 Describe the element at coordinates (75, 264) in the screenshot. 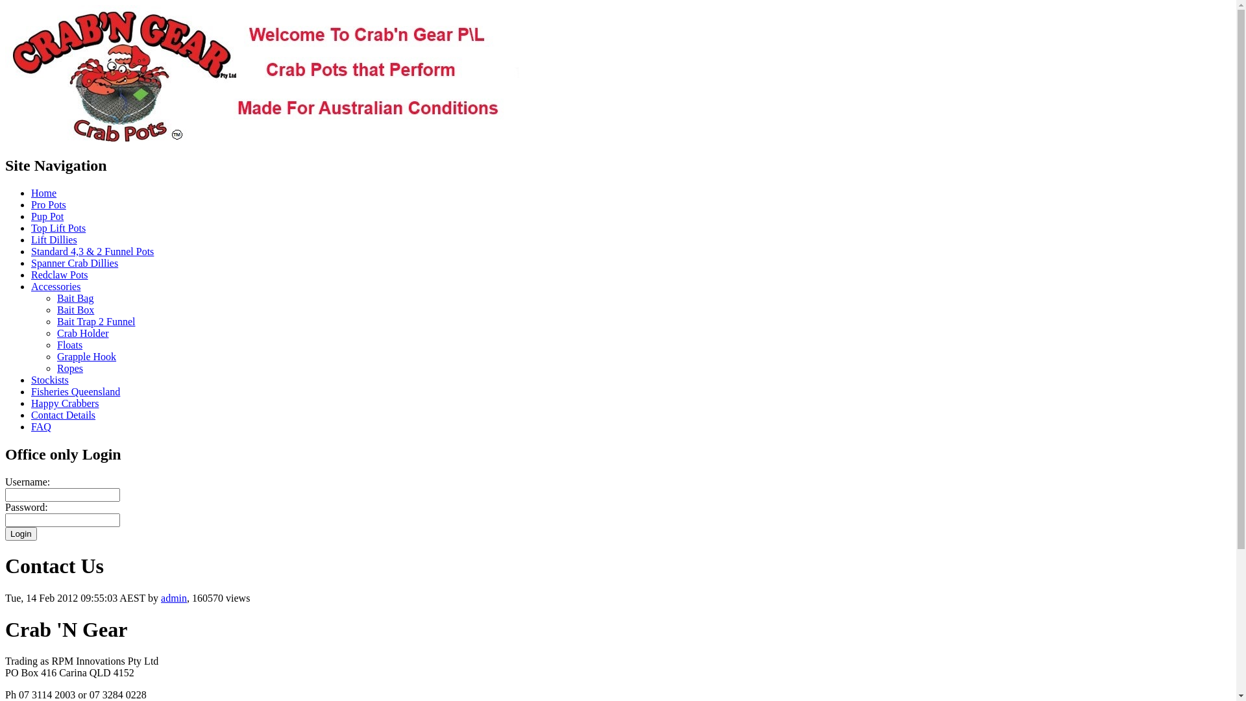

I see `Spanner Crab Dillies` at that location.